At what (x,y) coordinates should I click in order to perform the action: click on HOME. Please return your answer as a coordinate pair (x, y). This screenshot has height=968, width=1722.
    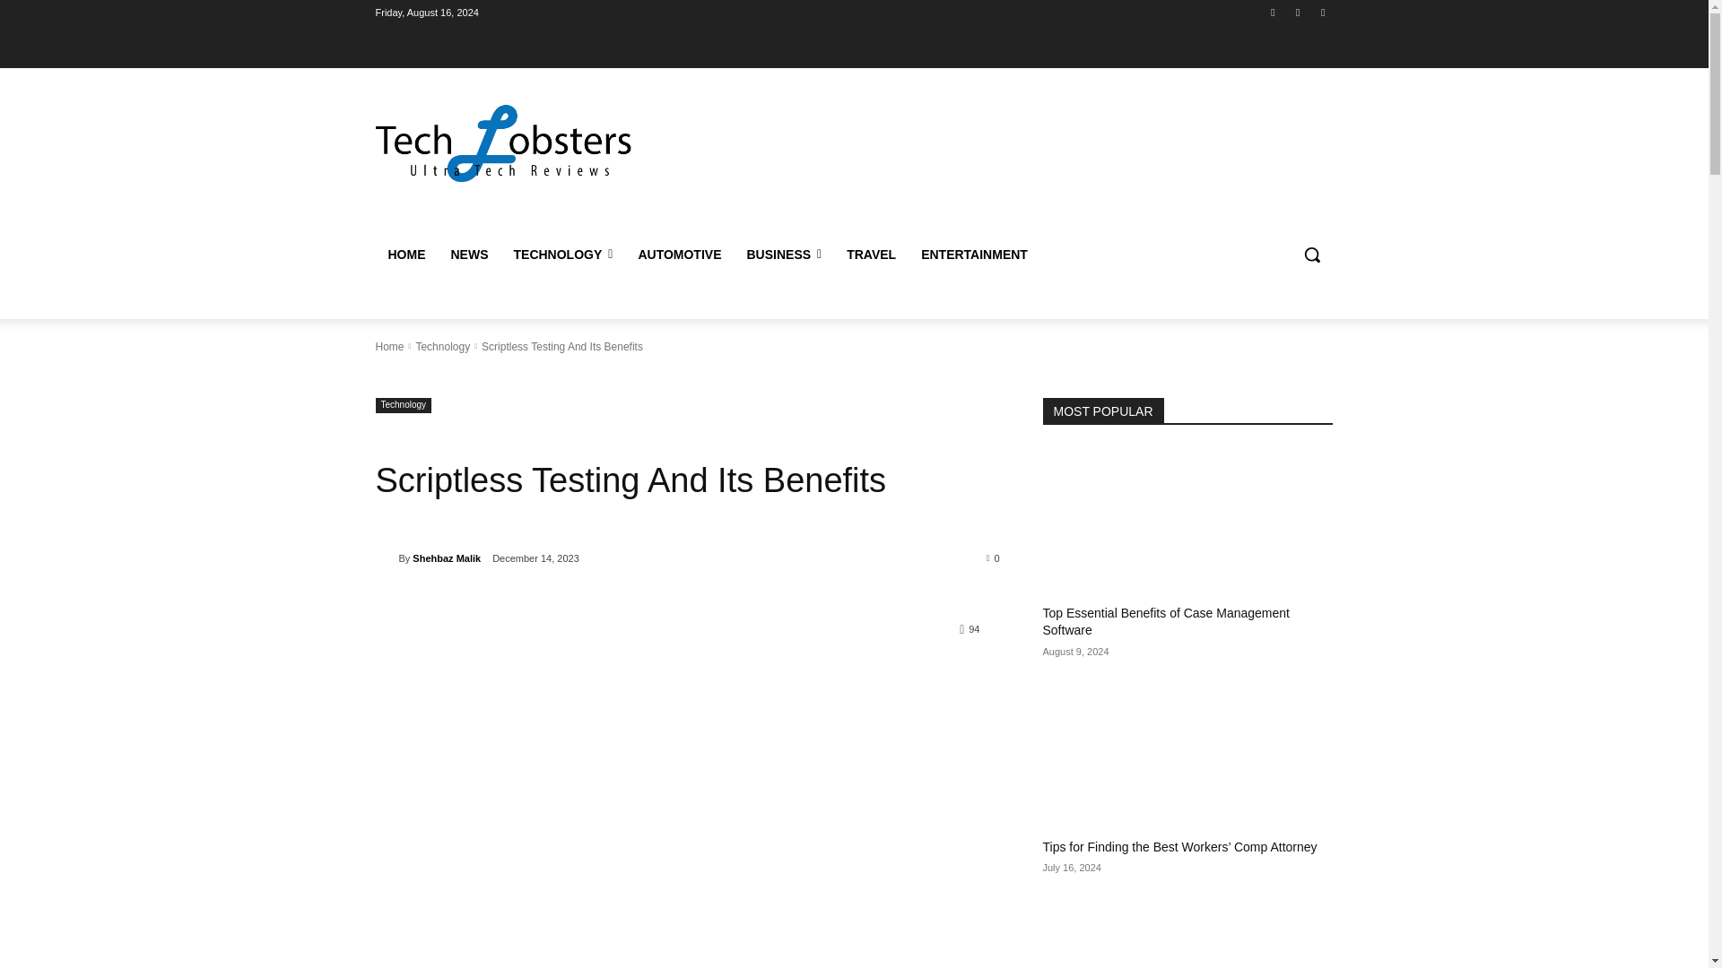
    Looking at the image, I should click on (405, 255).